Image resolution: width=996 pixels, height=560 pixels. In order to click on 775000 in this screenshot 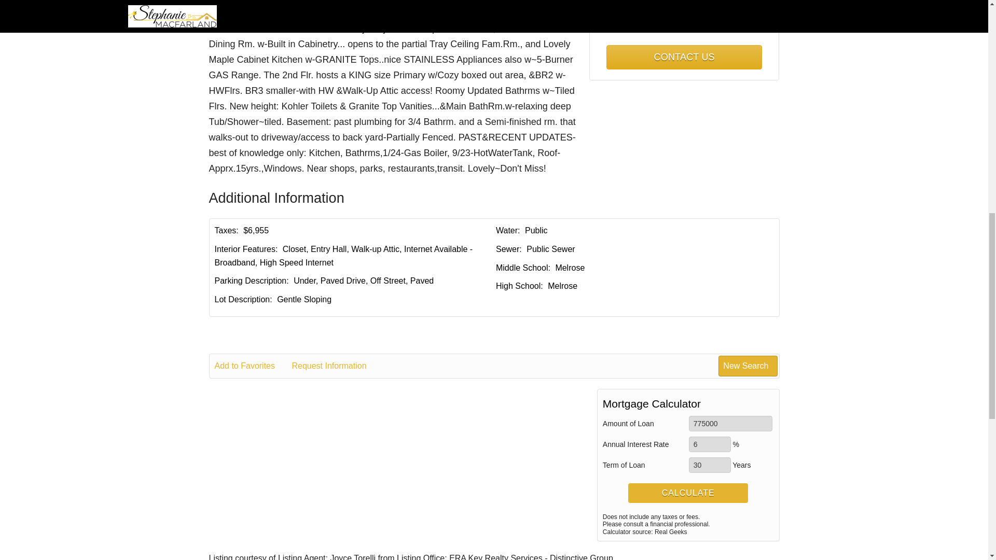, I will do `click(730, 423)`.